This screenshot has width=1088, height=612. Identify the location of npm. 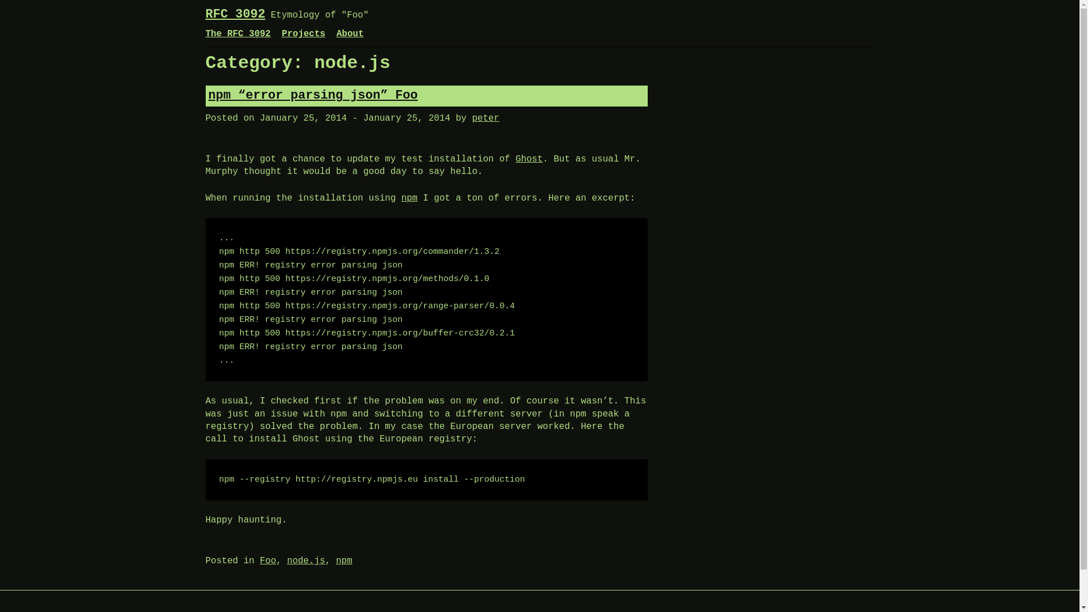
(345, 561).